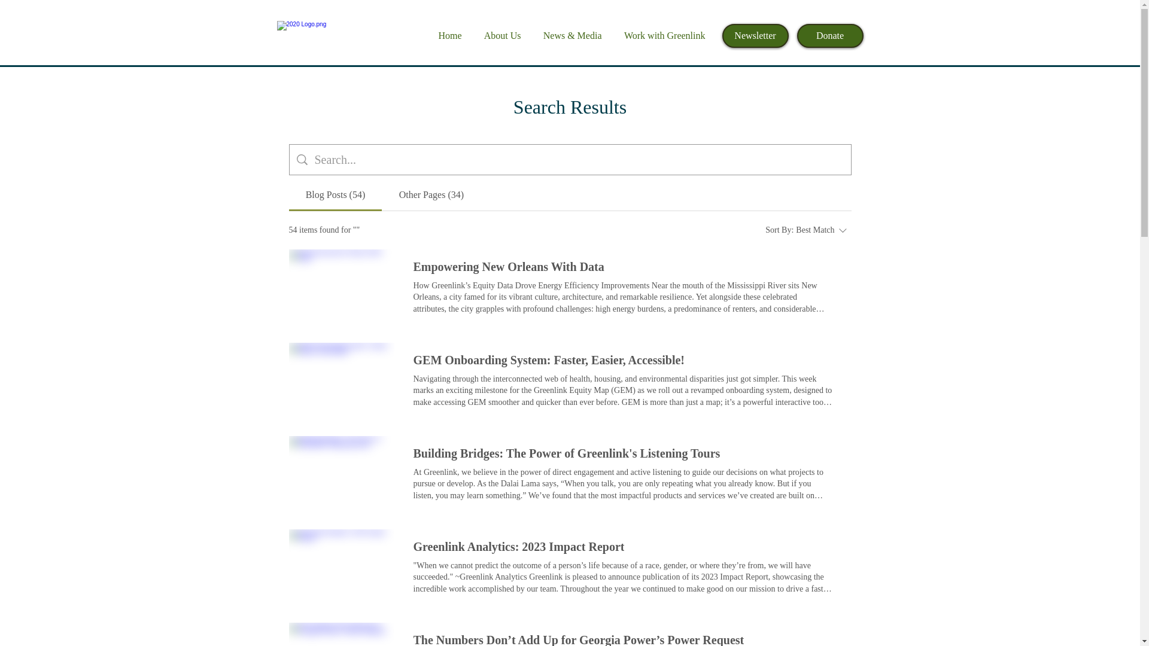 This screenshot has width=1149, height=646. I want to click on Home, so click(448, 35).